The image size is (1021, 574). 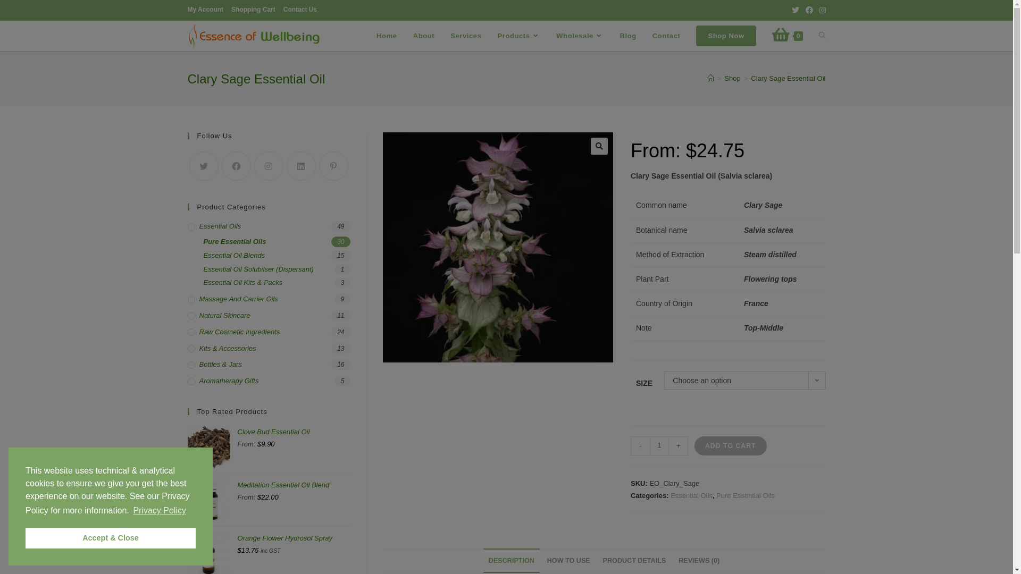 I want to click on Shopping Cart, so click(x=253, y=10).